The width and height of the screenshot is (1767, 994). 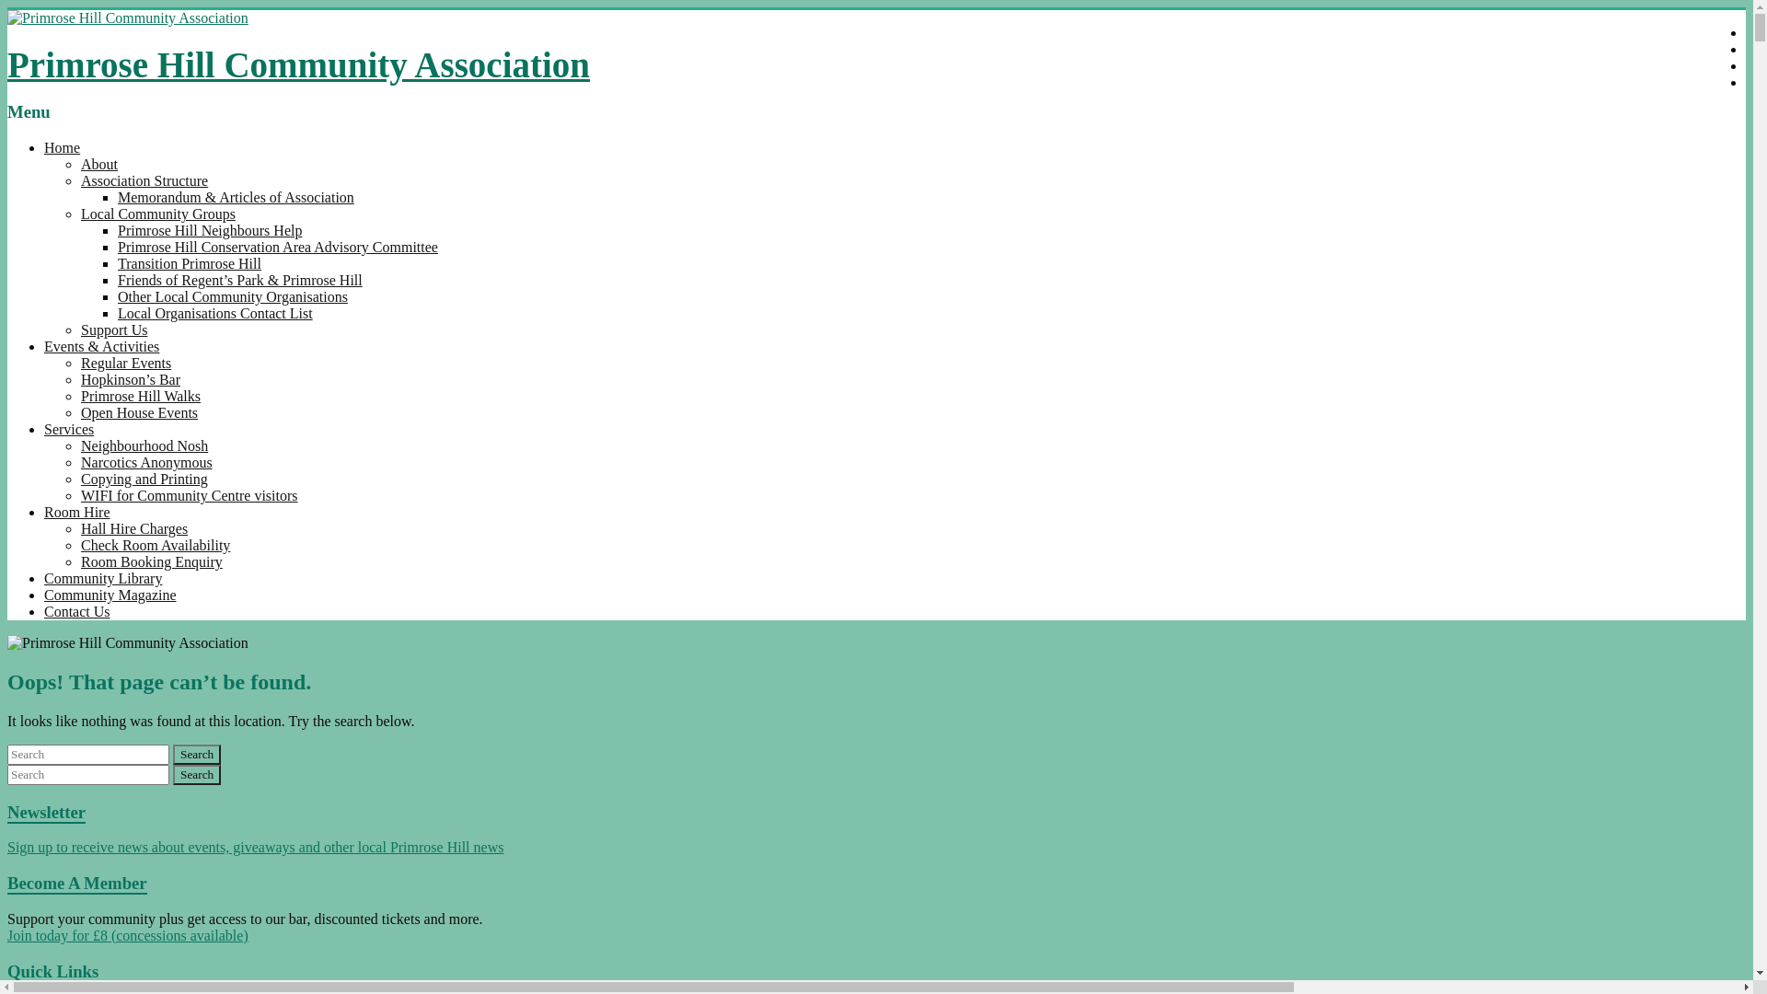 What do you see at coordinates (101, 346) in the screenshot?
I see `Events & Activities` at bounding box center [101, 346].